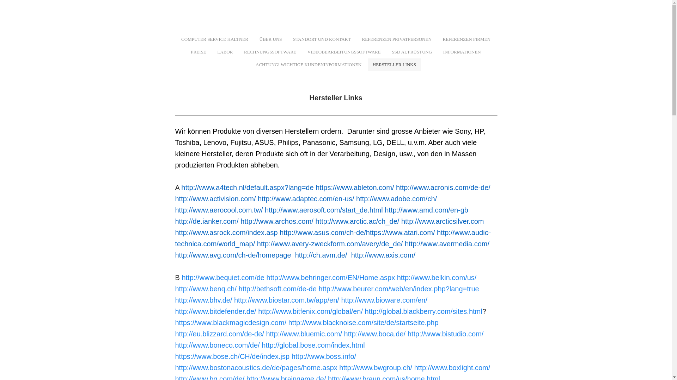  What do you see at coordinates (437, 278) in the screenshot?
I see `http://www.belkin.com/us/` at bounding box center [437, 278].